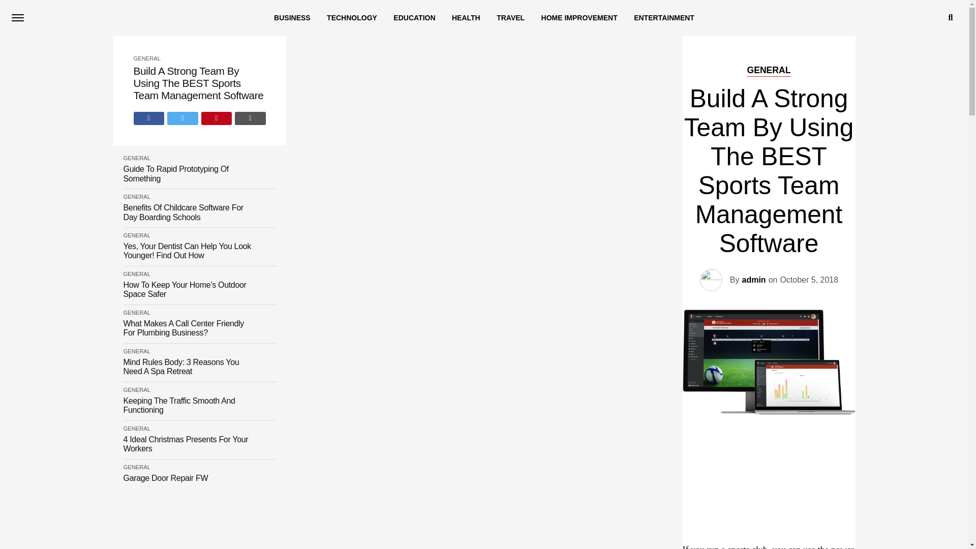  I want to click on Benefits Of Childcare Software For Day Boarding Schools, so click(189, 212).